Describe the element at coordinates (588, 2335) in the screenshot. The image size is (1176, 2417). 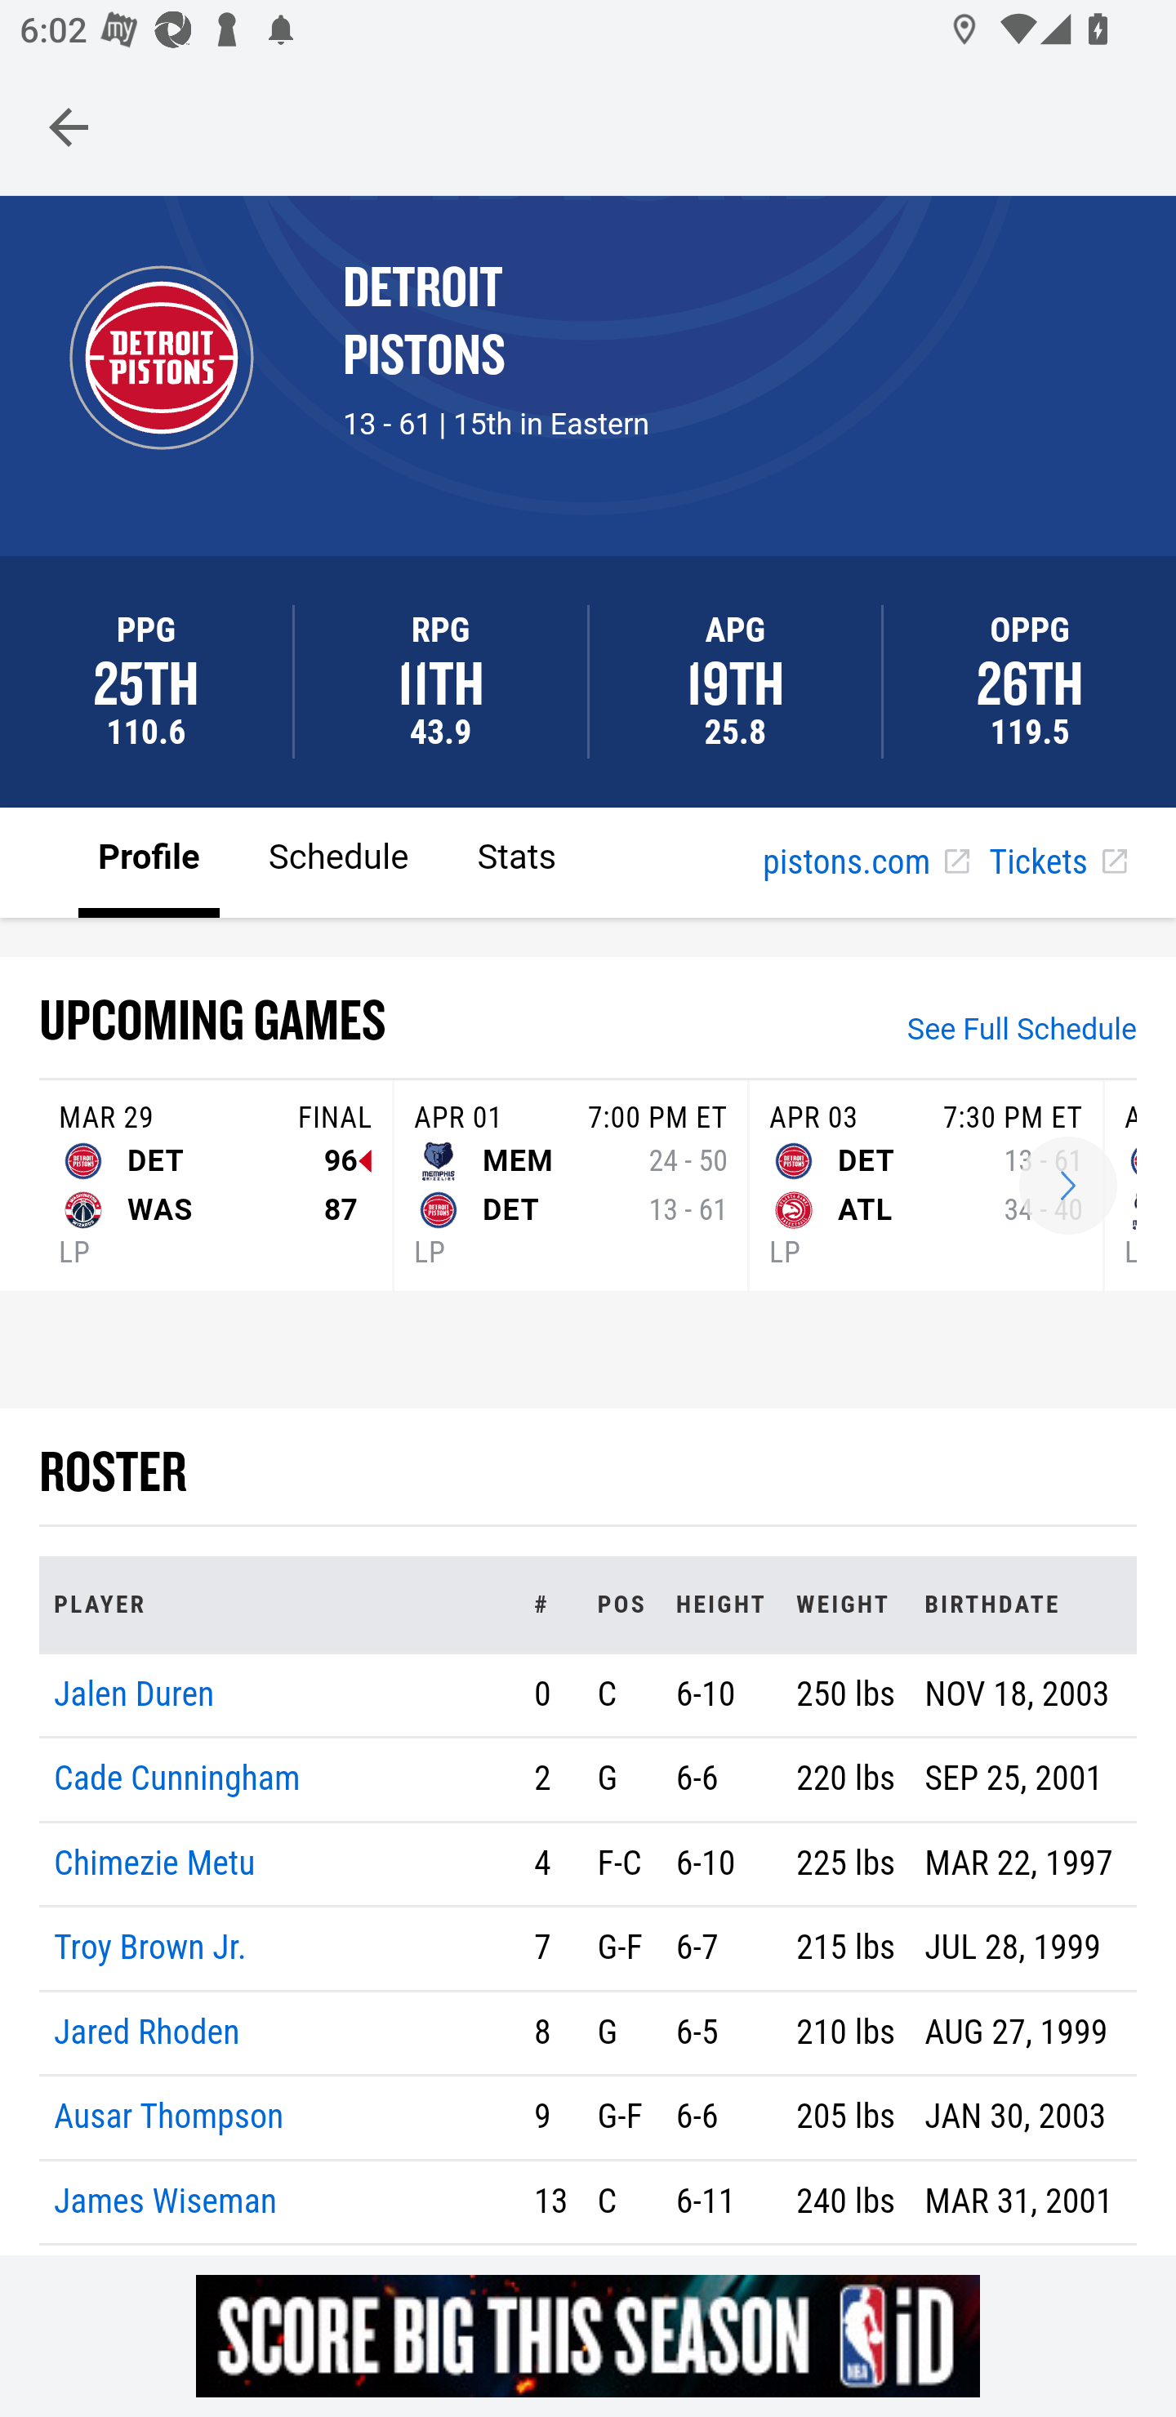
I see `g5nqqygr7owph` at that location.